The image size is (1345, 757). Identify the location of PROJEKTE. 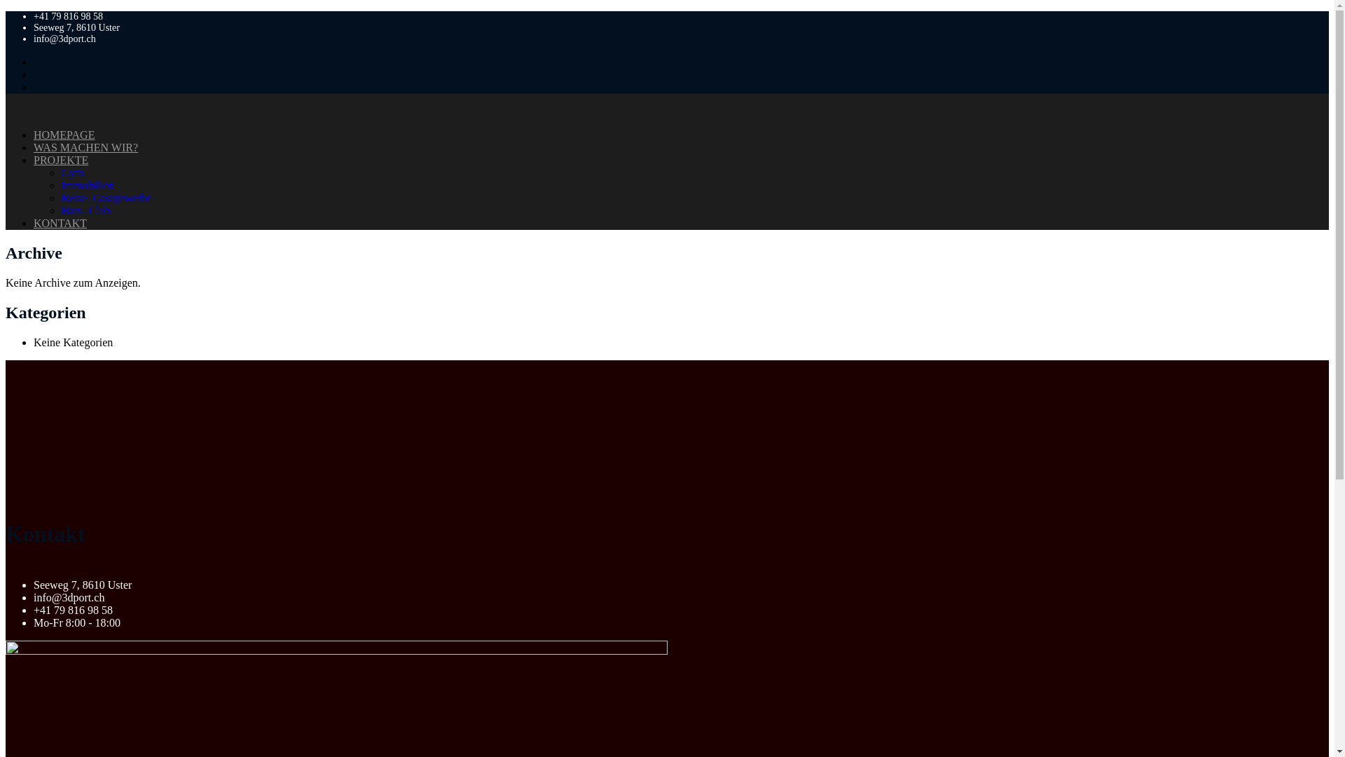
(61, 160).